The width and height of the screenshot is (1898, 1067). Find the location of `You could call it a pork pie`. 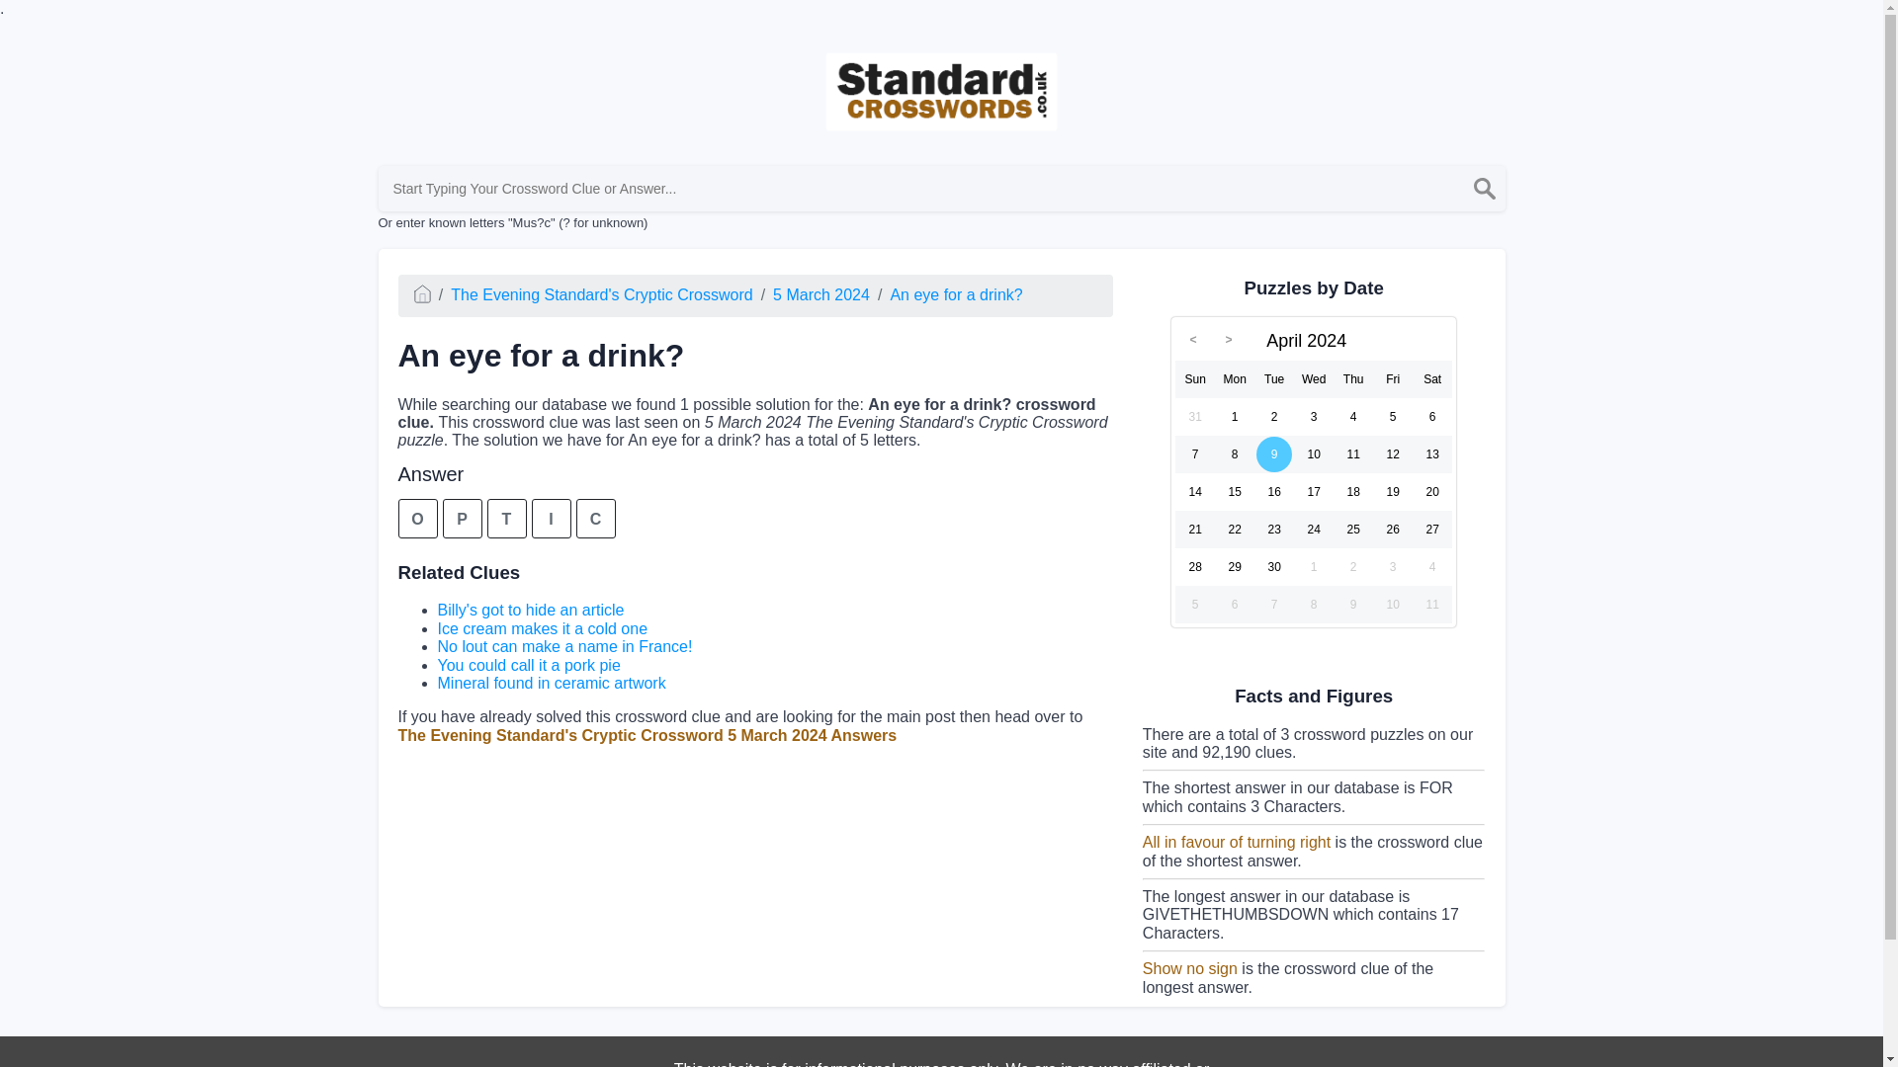

You could call it a pork pie is located at coordinates (528, 665).